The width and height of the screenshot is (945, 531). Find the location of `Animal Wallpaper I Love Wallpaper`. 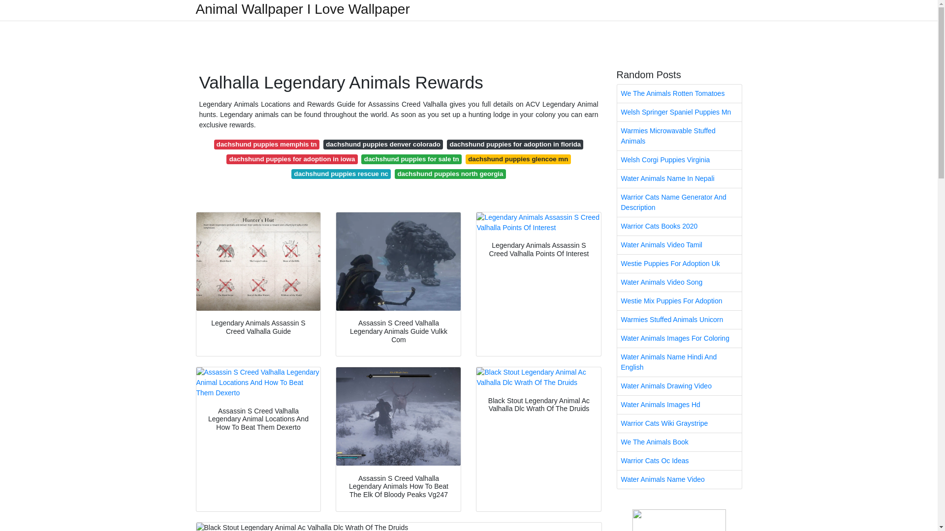

Animal Wallpaper I Love Wallpaper is located at coordinates (303, 9).